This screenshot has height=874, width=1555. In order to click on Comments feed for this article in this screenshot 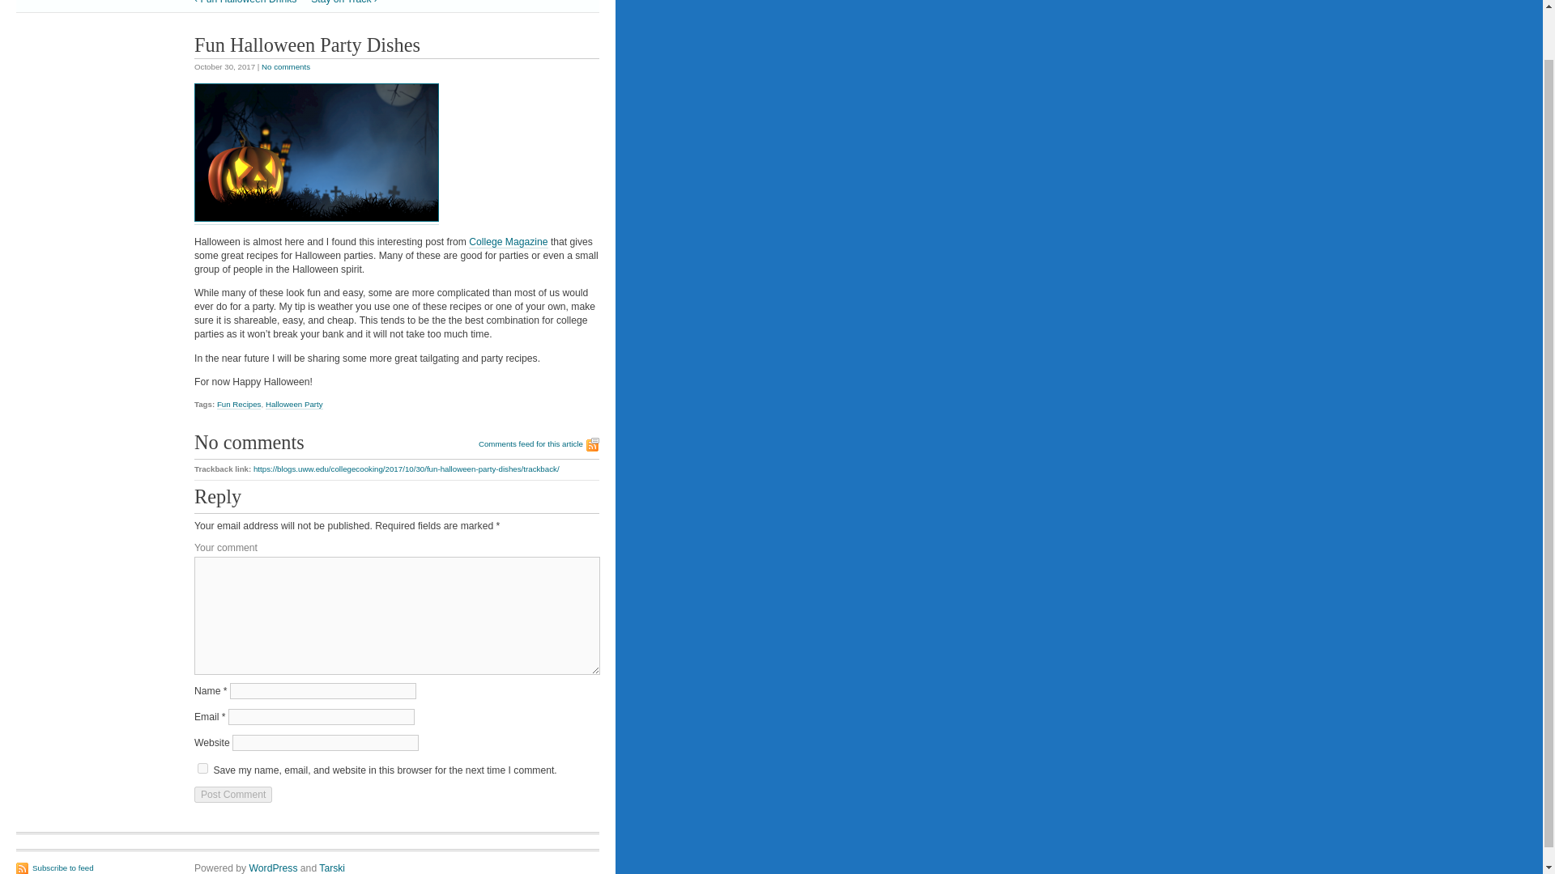, I will do `click(539, 445)`.